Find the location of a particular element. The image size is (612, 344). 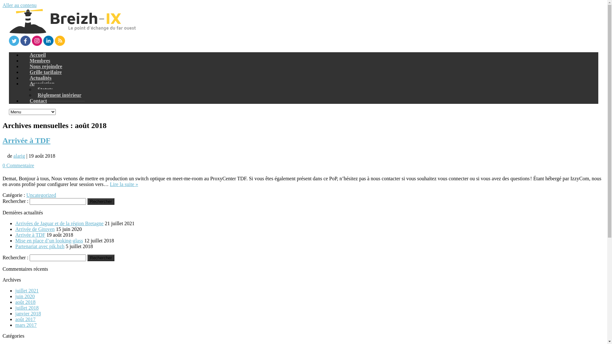

juillet 2021 is located at coordinates (27, 290).